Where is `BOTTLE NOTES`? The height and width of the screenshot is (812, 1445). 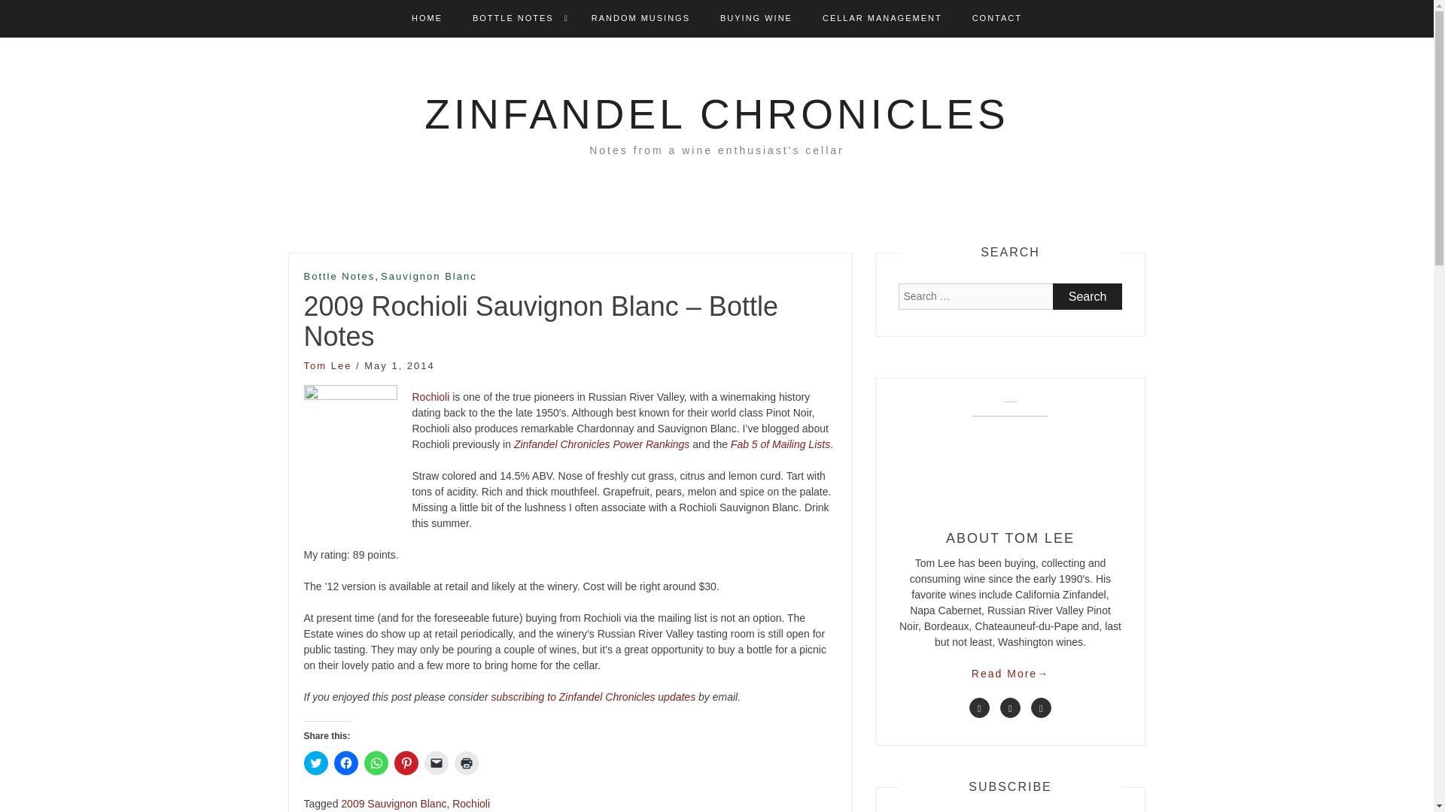 BOTTLE NOTES is located at coordinates (513, 18).